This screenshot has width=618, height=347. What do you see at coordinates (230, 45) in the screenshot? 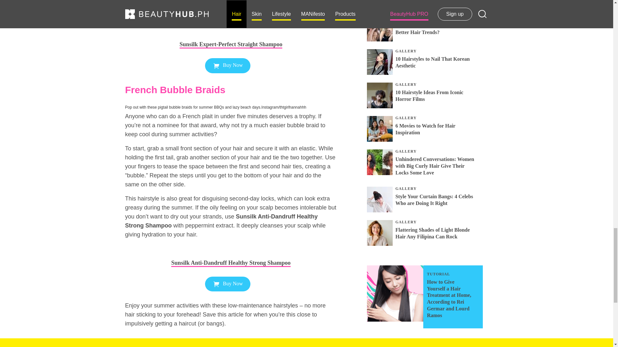
I see `Click to see product details` at bounding box center [230, 45].